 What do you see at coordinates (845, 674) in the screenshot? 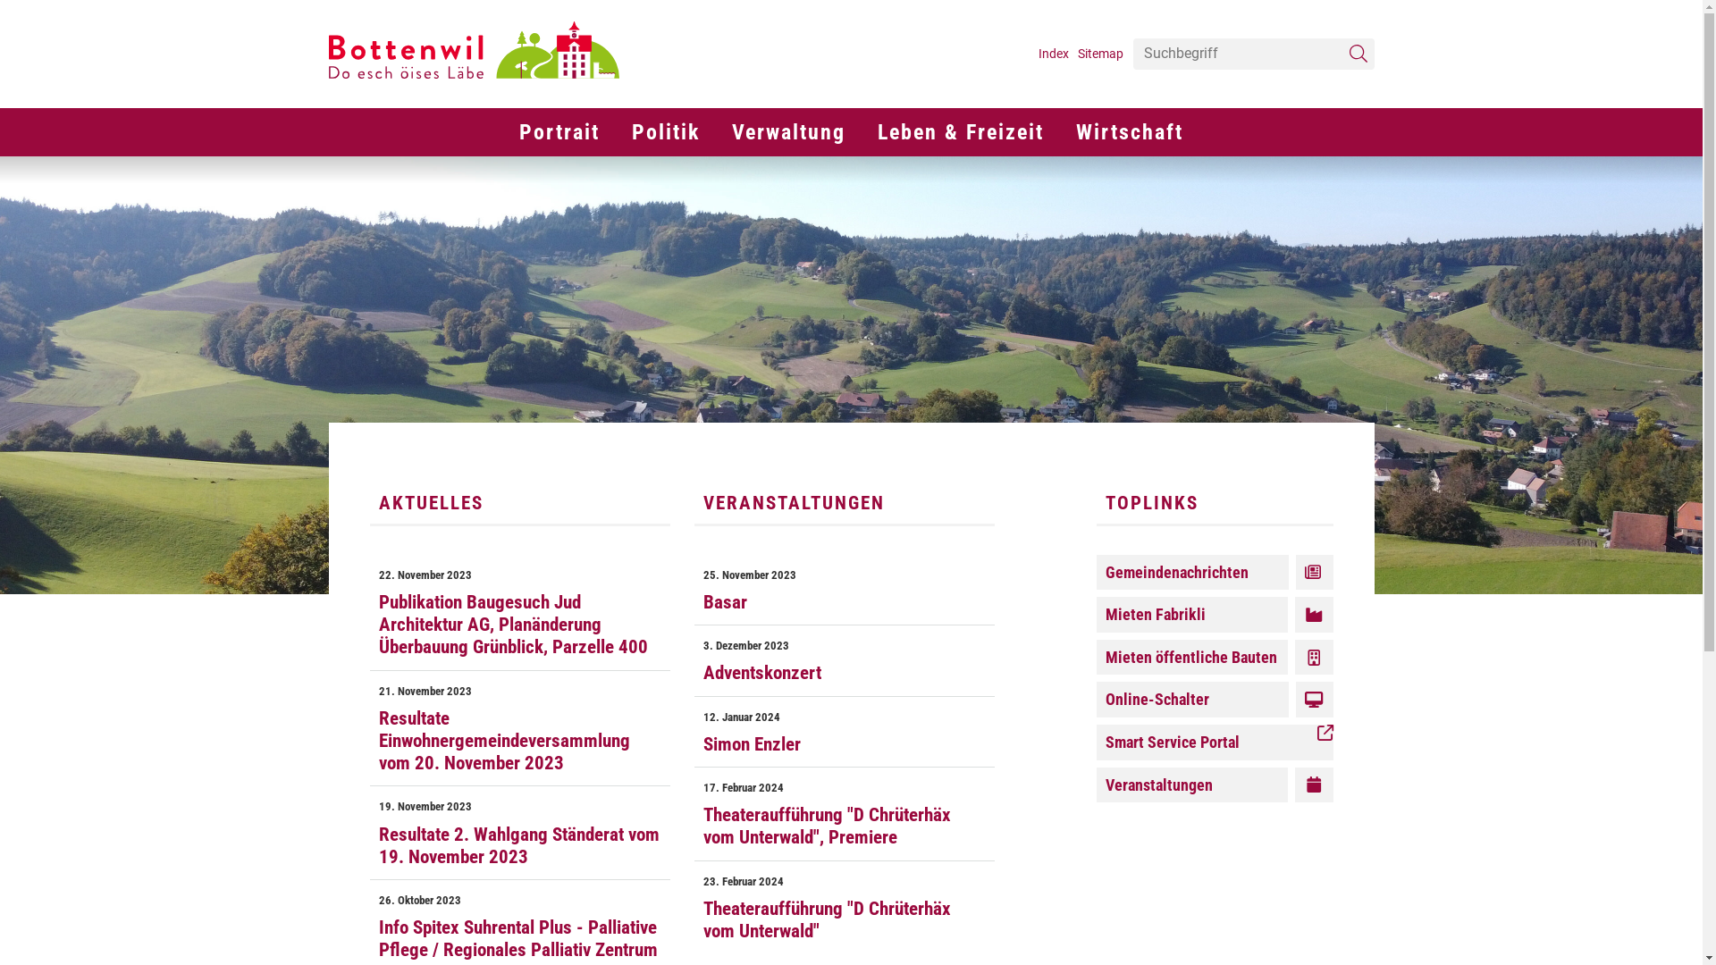
I see `Adventskonzert` at bounding box center [845, 674].